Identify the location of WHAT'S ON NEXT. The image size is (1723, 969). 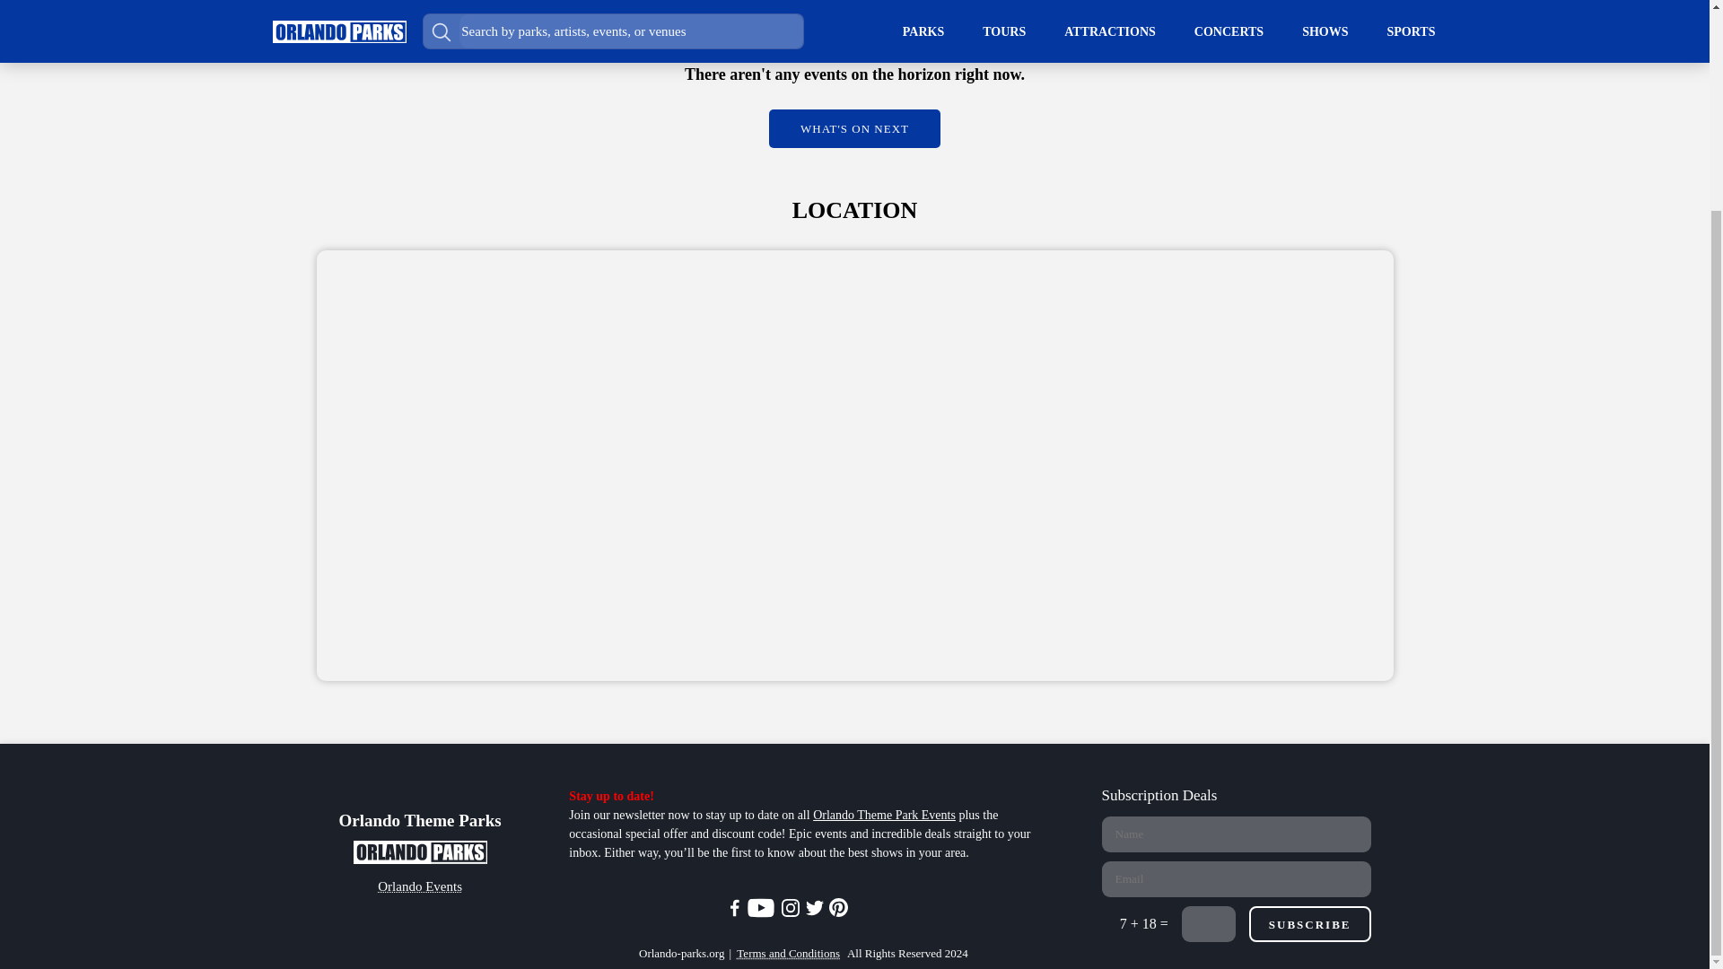
(854, 129).